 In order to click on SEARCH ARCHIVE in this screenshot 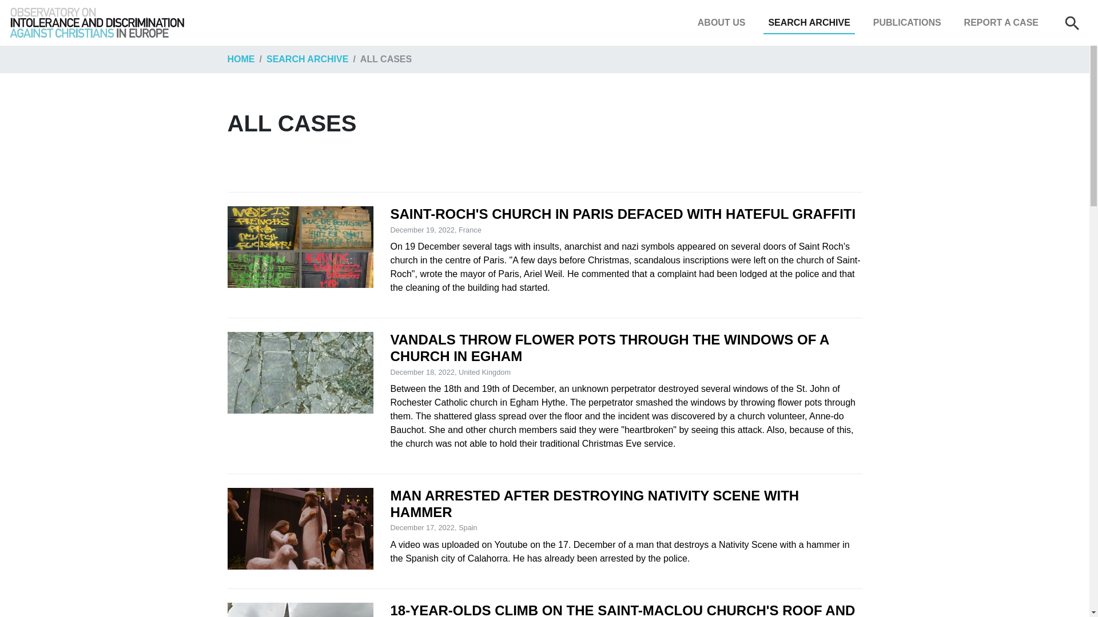, I will do `click(809, 23)`.